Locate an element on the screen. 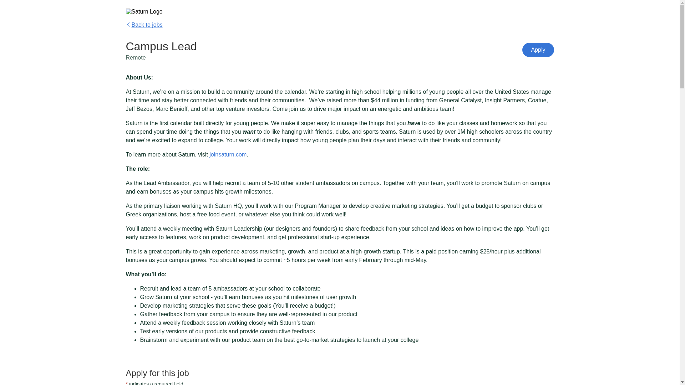 The width and height of the screenshot is (685, 385). joinsaturn.com is located at coordinates (228, 154).